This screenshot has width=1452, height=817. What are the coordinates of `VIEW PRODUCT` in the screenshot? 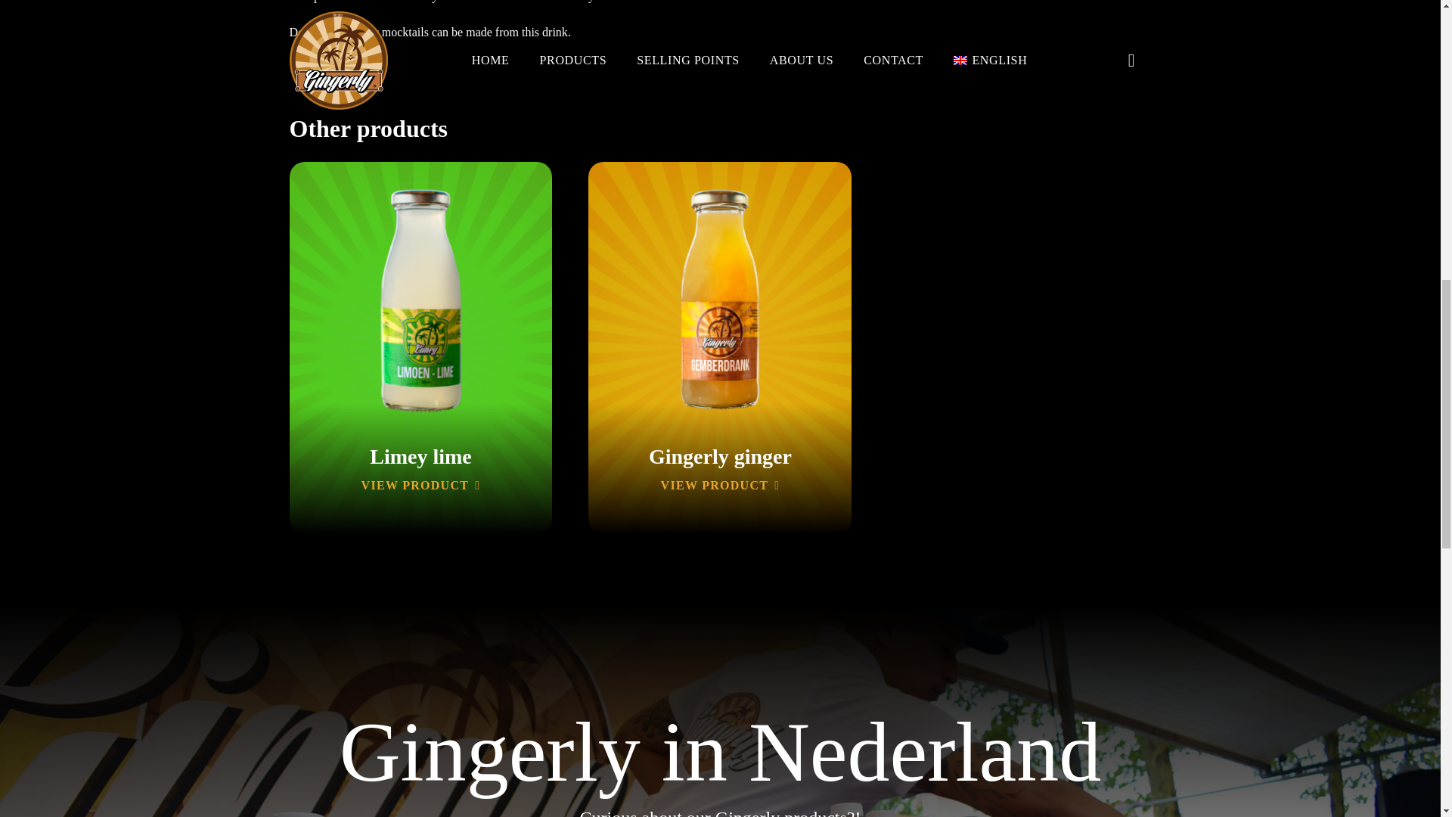 It's located at (720, 485).